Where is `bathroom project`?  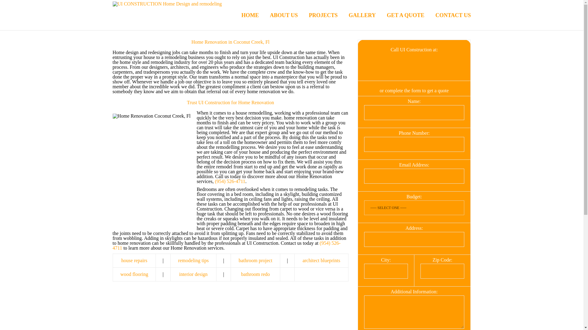 bathroom project is located at coordinates (255, 260).